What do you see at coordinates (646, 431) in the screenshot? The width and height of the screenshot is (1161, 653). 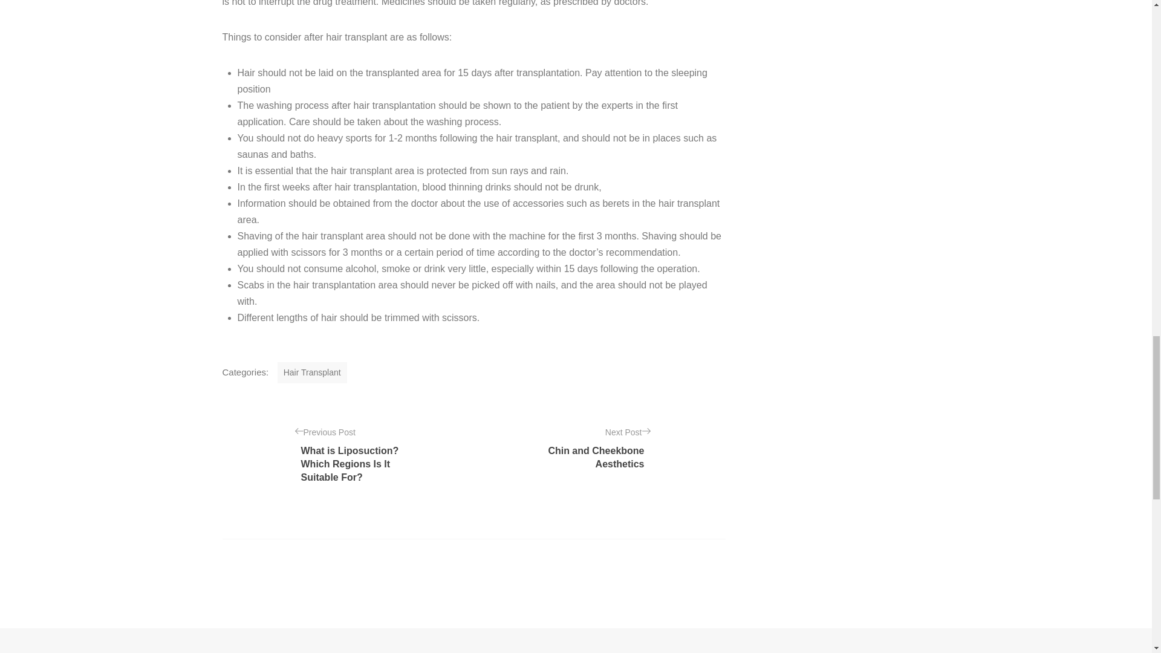 I see `right-arrow` at bounding box center [646, 431].